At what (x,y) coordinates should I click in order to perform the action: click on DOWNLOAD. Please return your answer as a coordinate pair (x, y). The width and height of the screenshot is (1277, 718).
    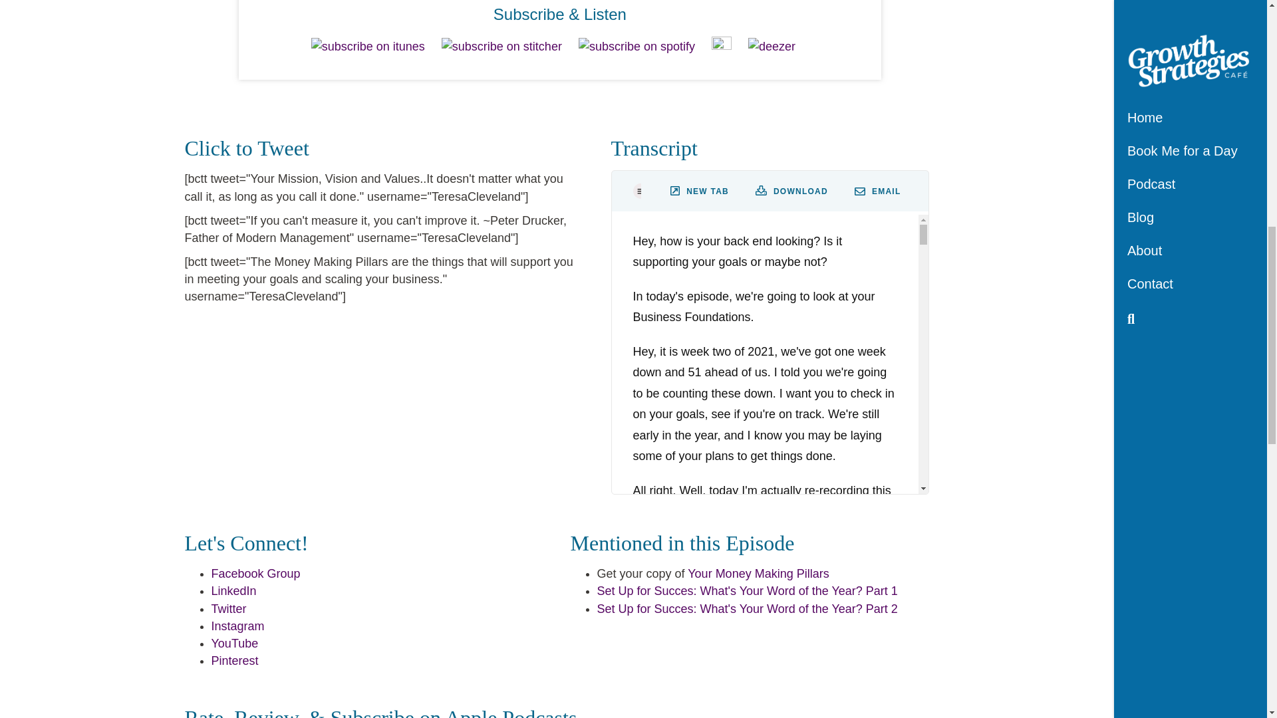
    Looking at the image, I should click on (791, 191).